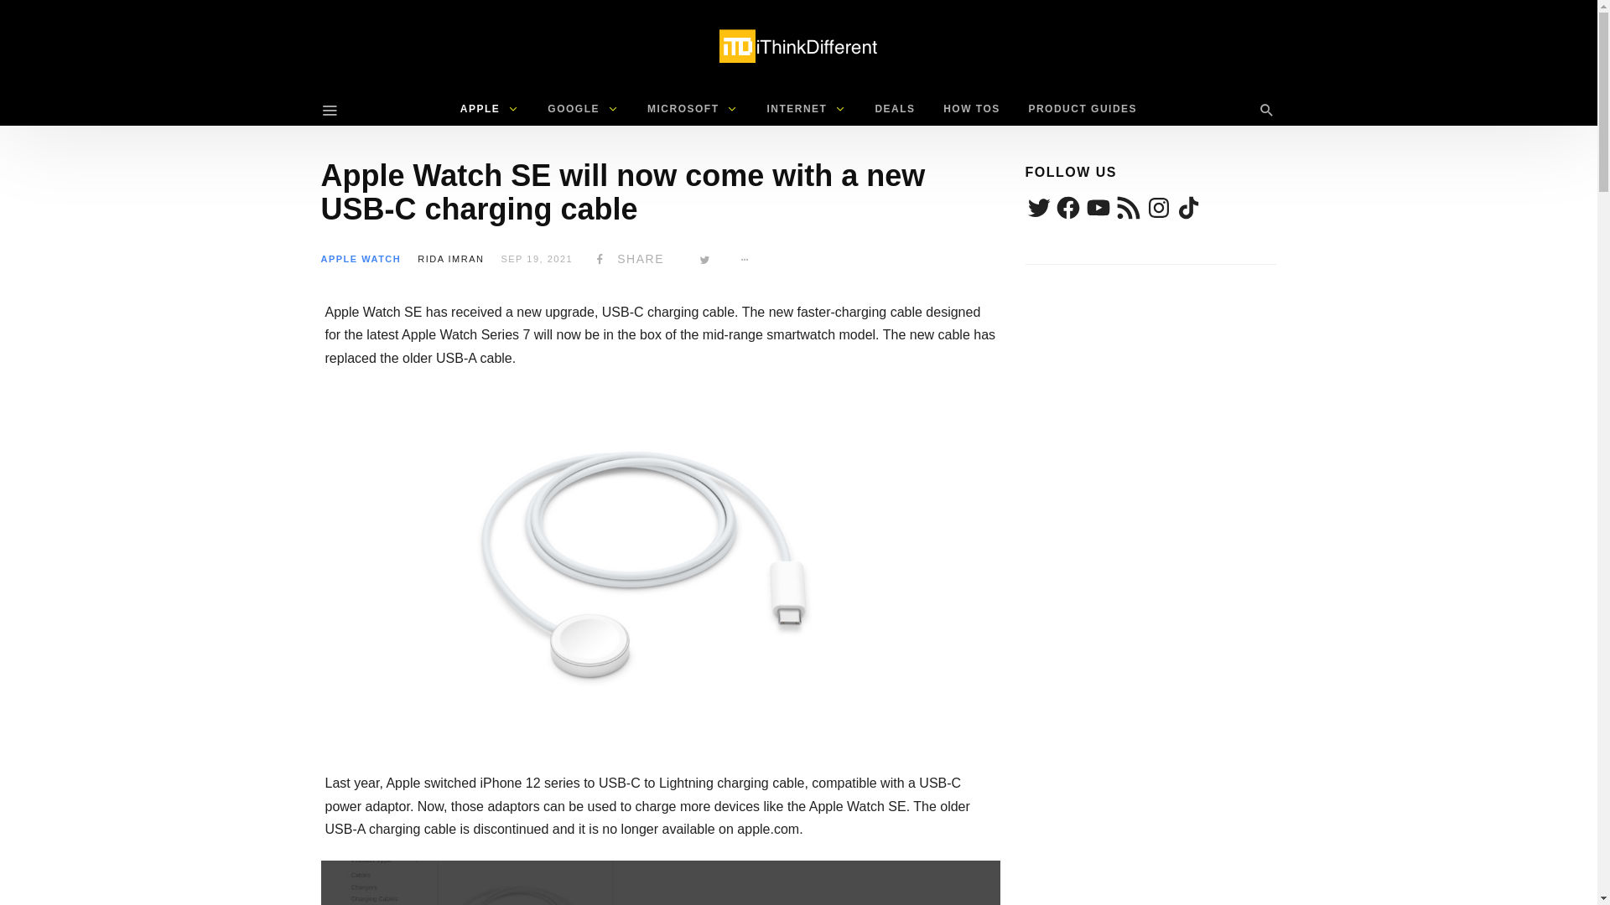  Describe the element at coordinates (971, 109) in the screenshot. I see `HOW TOS` at that location.